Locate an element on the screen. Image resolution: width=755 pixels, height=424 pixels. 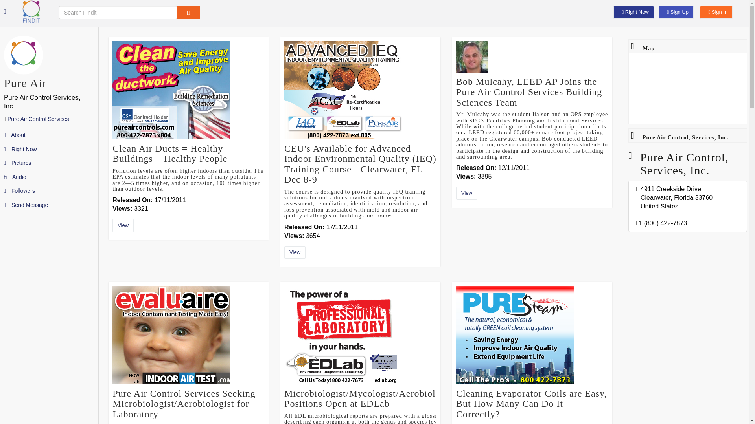
Pure Air Control Services is located at coordinates (38, 119).